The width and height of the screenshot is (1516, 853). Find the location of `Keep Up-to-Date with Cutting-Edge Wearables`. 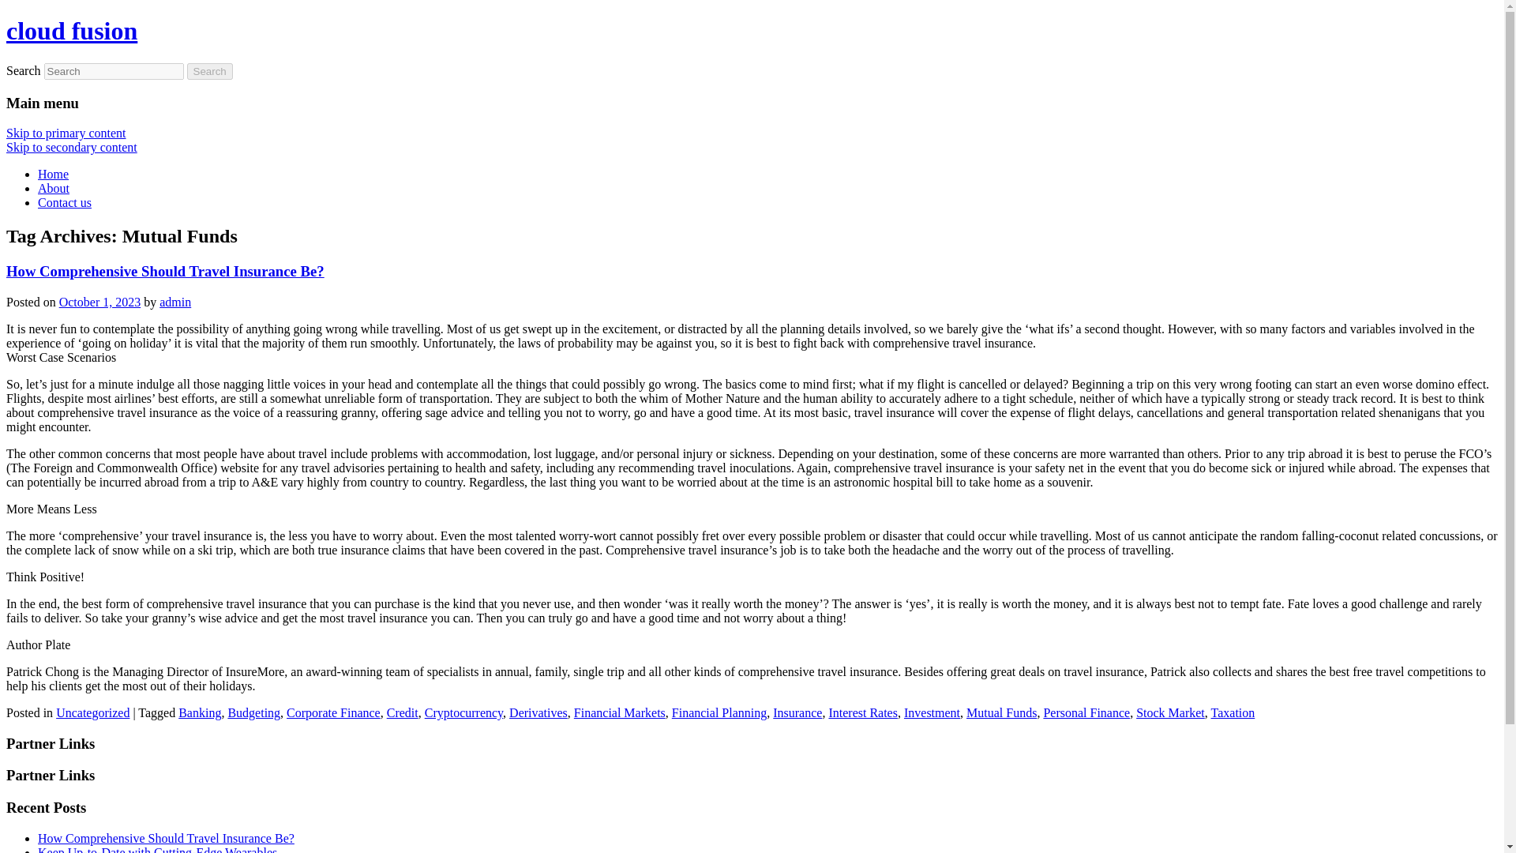

Keep Up-to-Date with Cutting-Edge Wearables is located at coordinates (158, 850).